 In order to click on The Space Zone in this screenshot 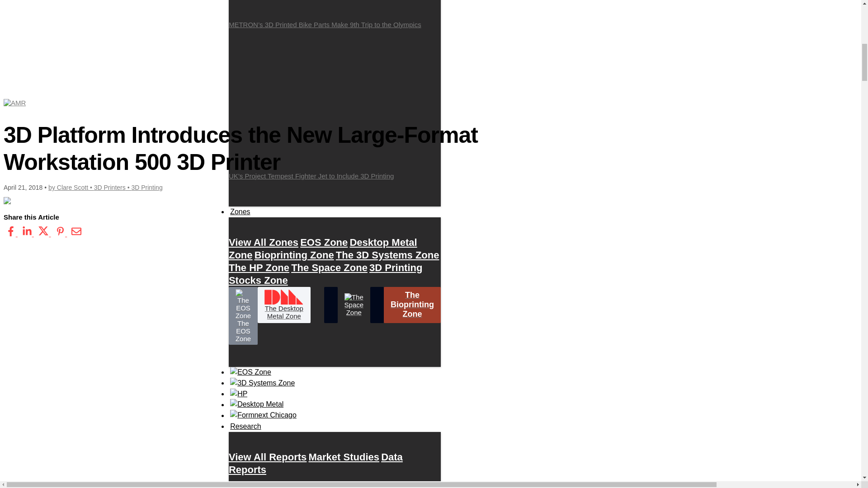, I will do `click(329, 267)`.